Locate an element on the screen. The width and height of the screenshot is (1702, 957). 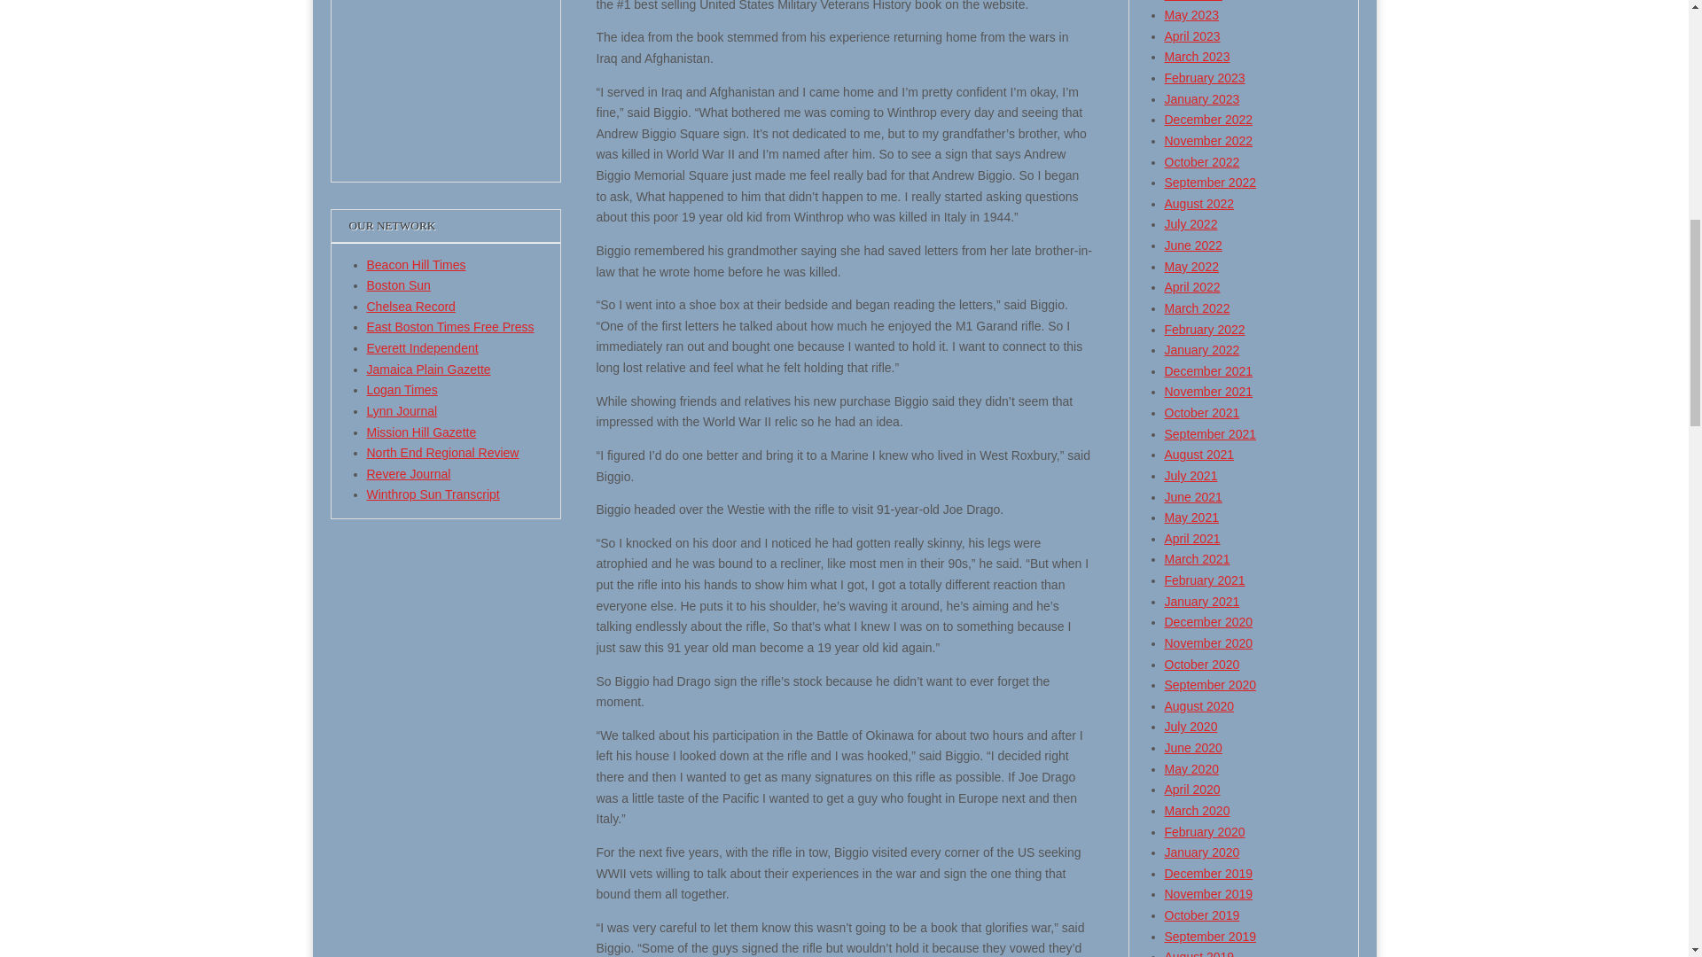
Mission Hill Gazette is located at coordinates (422, 432).